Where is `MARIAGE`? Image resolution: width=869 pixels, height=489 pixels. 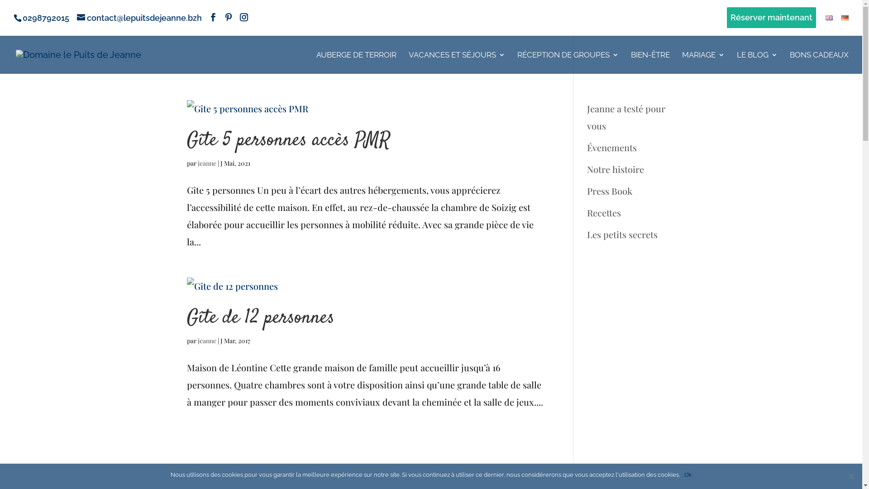
MARIAGE is located at coordinates (703, 62).